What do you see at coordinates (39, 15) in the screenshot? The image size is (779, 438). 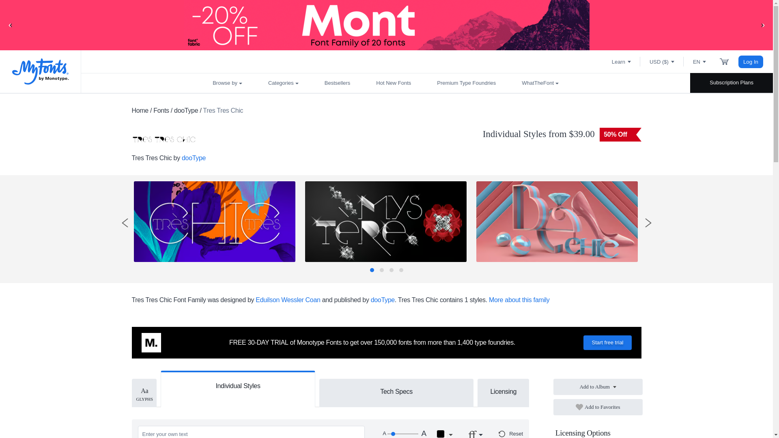 I see `Skip to content` at bounding box center [39, 15].